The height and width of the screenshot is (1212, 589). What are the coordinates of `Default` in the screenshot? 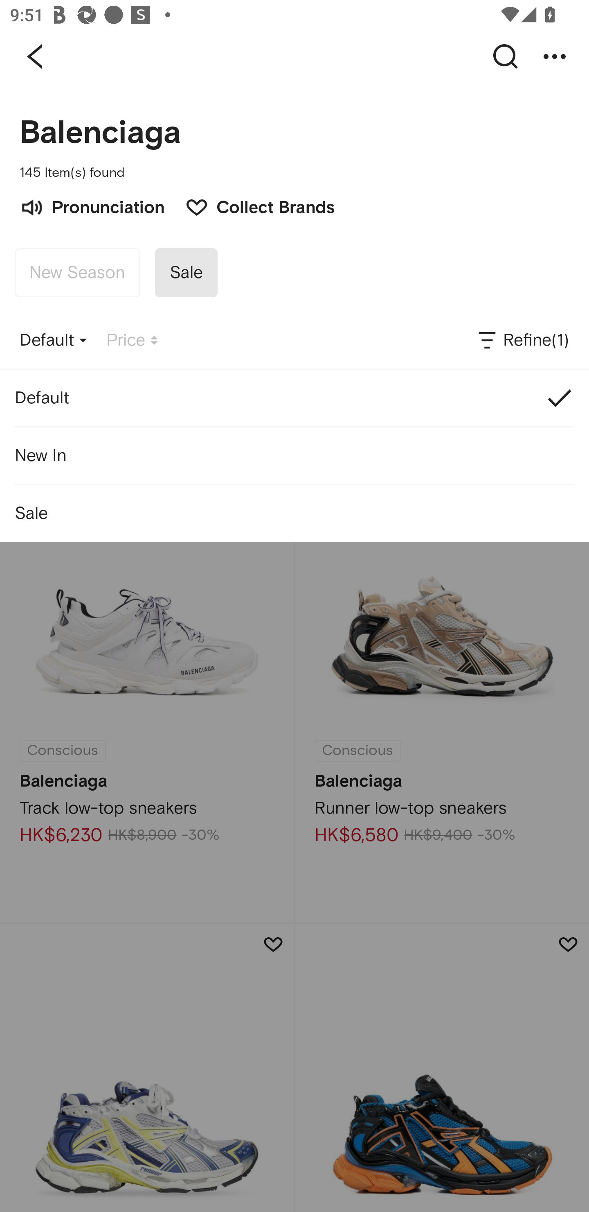 It's located at (53, 340).